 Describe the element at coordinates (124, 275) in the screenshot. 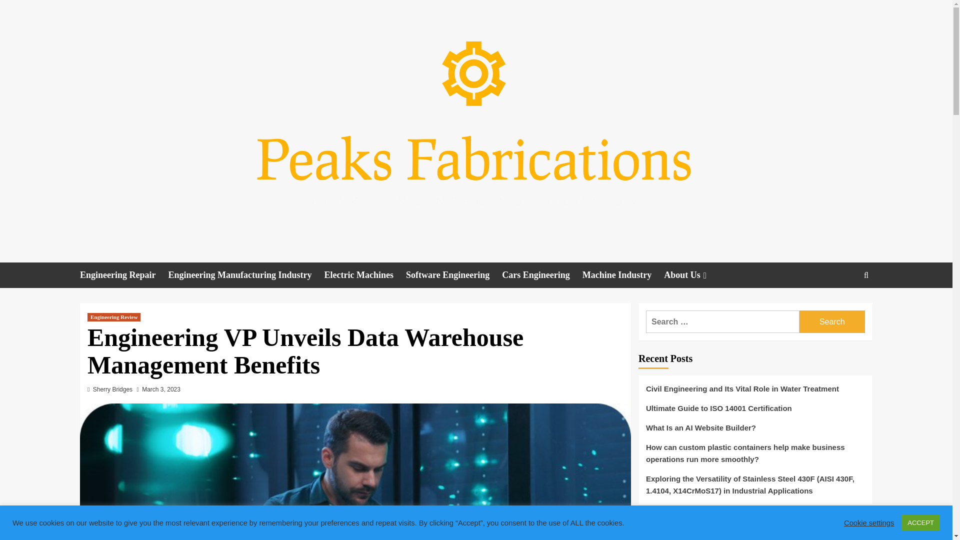

I see `Engineering Repair` at that location.